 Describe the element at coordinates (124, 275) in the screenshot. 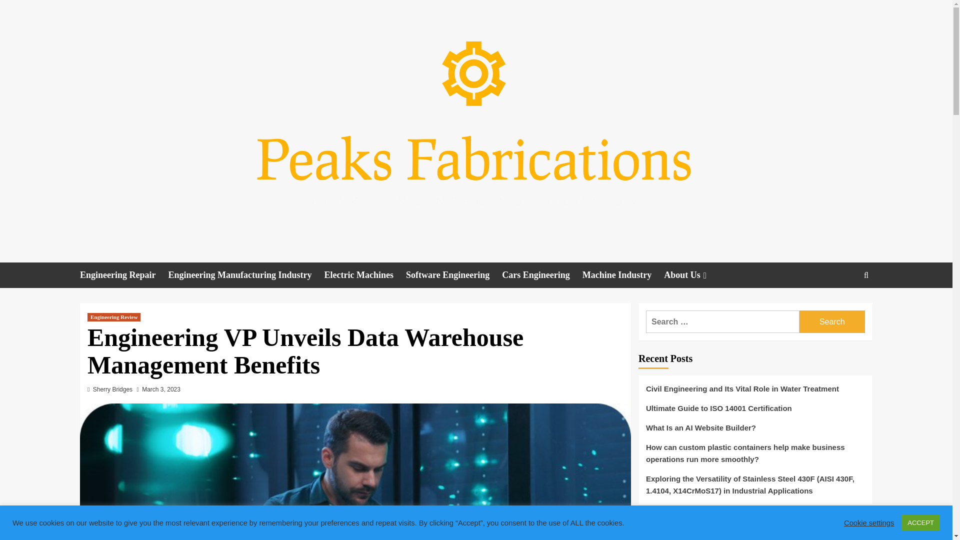

I see `Engineering Repair` at that location.